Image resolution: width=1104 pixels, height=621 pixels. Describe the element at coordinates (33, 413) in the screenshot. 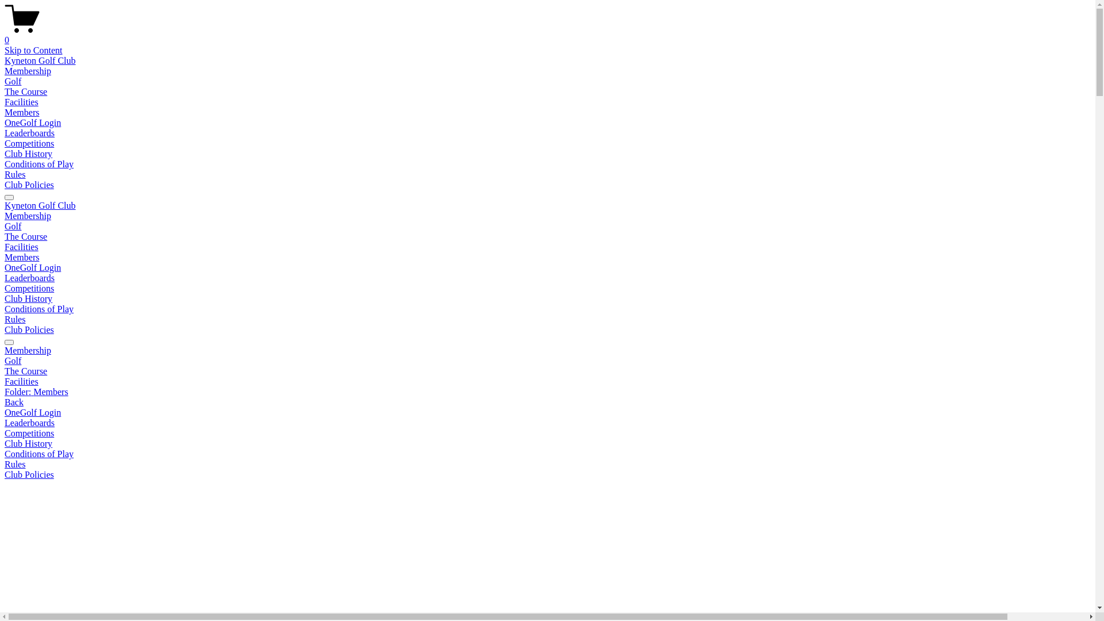

I see `OneGolf Login` at that location.